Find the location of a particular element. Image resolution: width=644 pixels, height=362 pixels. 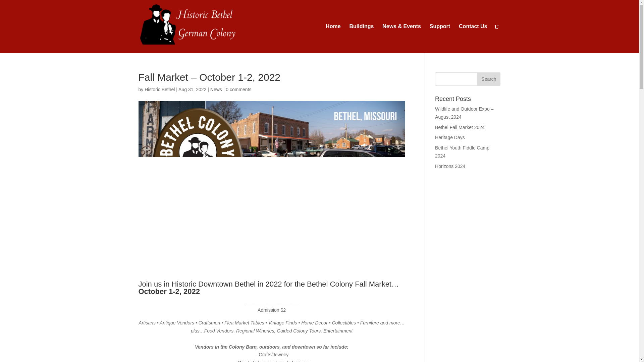

News is located at coordinates (216, 89).